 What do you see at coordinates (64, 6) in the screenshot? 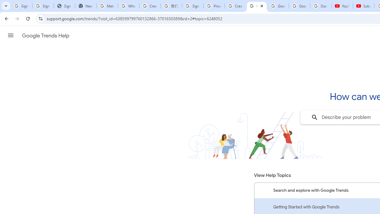
I see `Sign In - USA TODAY` at bounding box center [64, 6].